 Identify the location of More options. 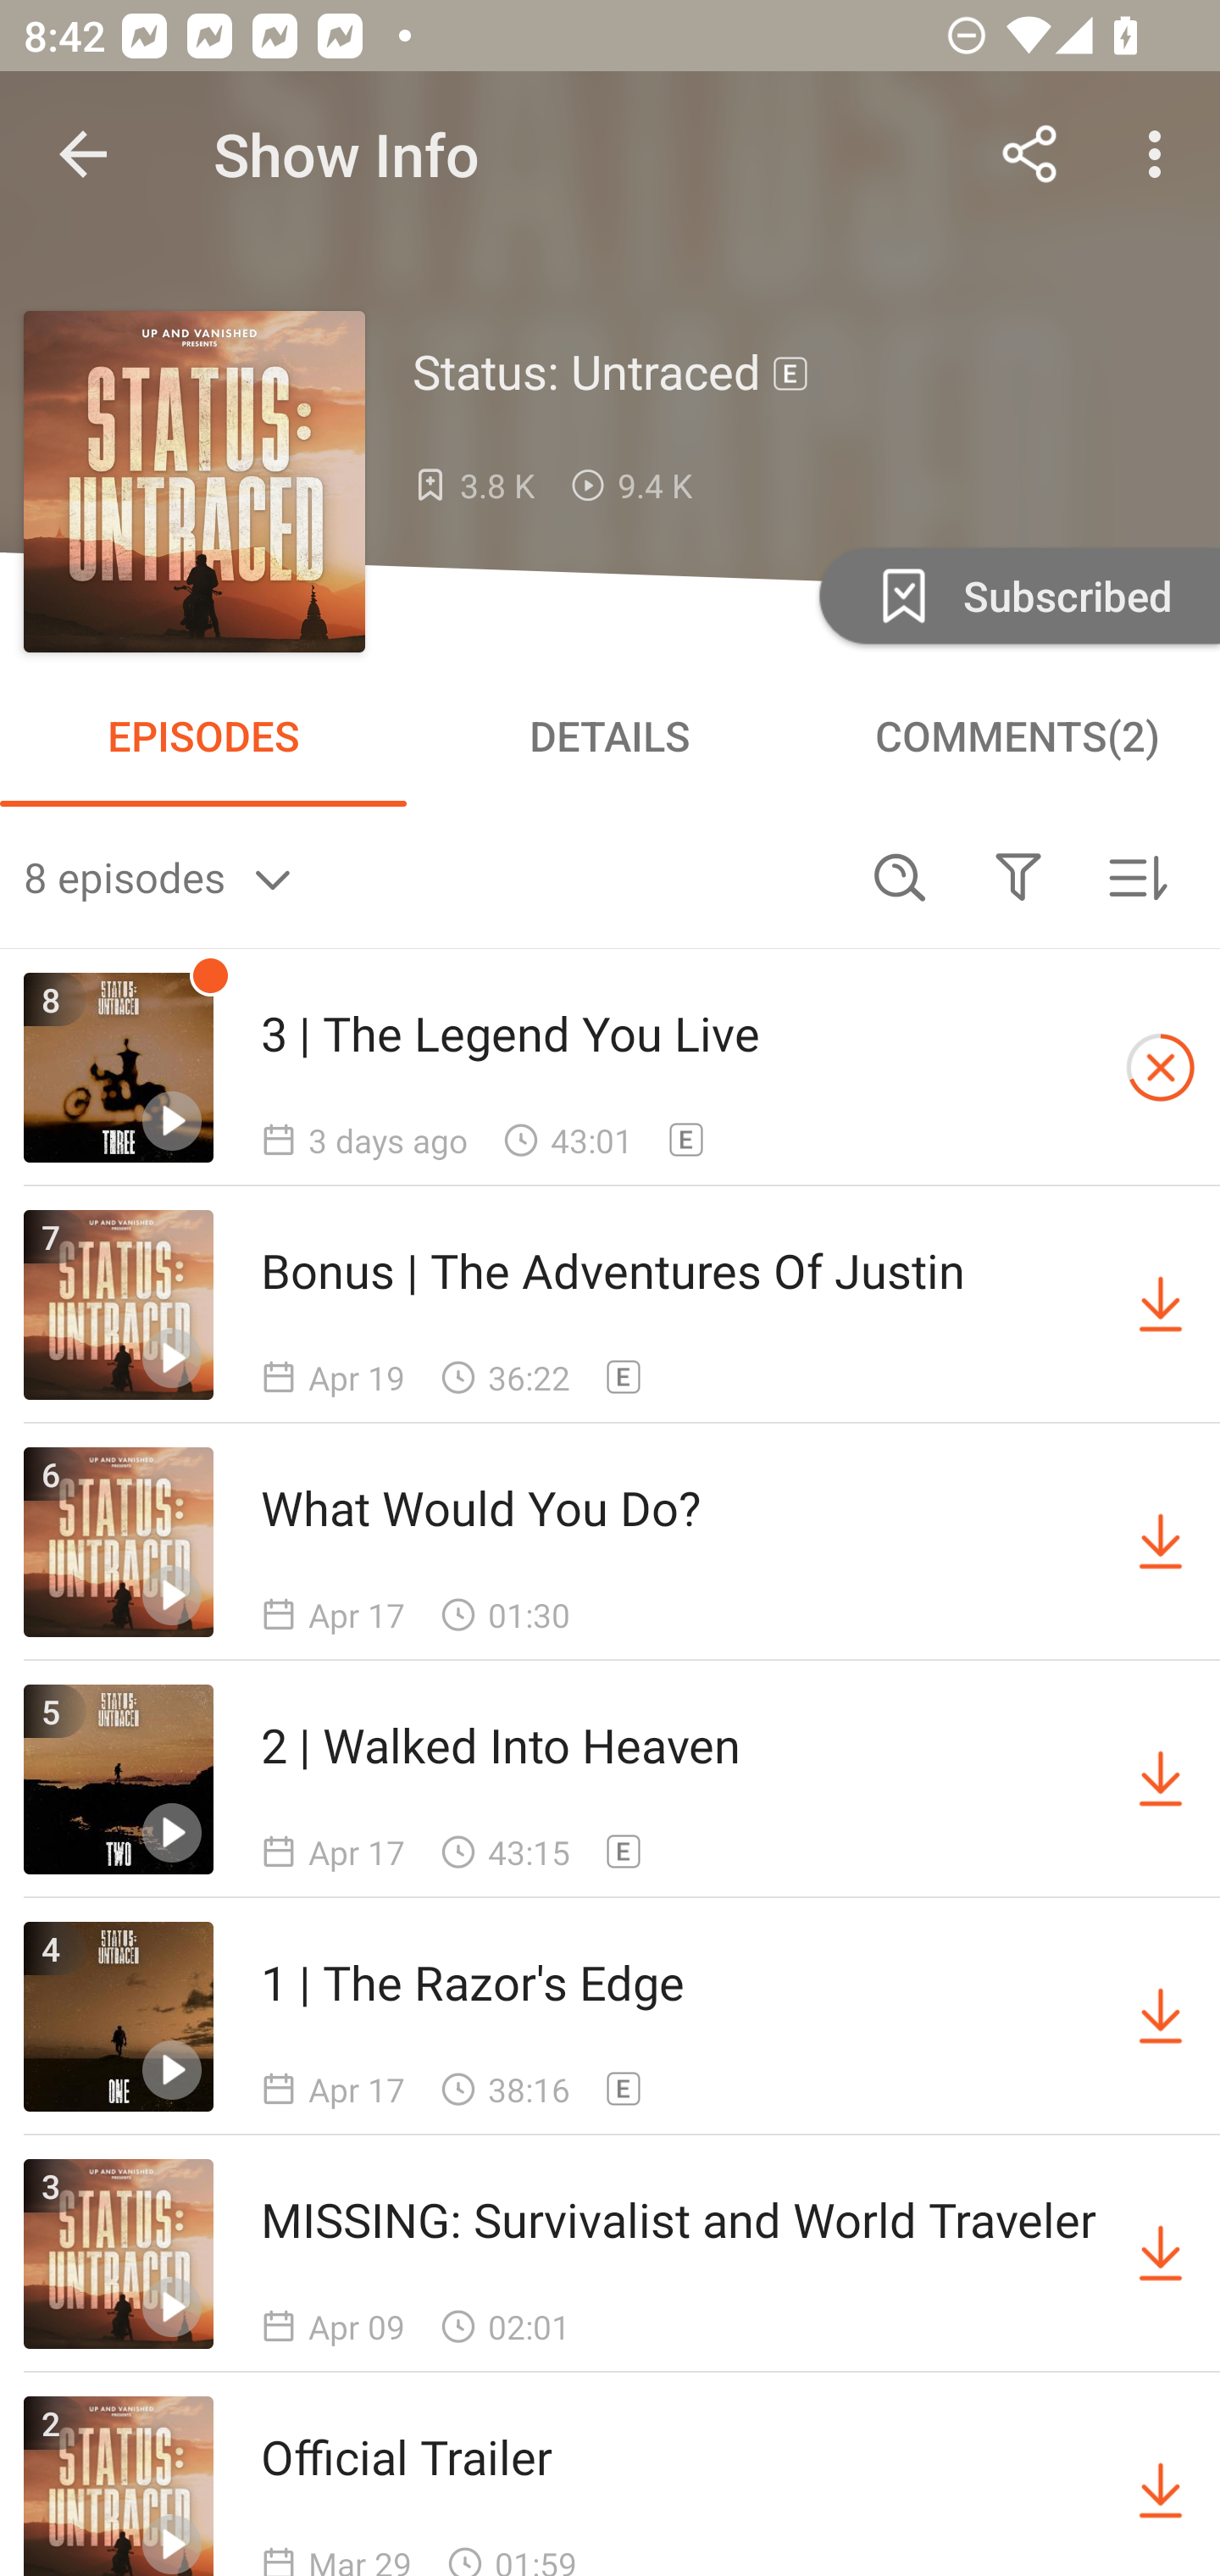
(1161, 154).